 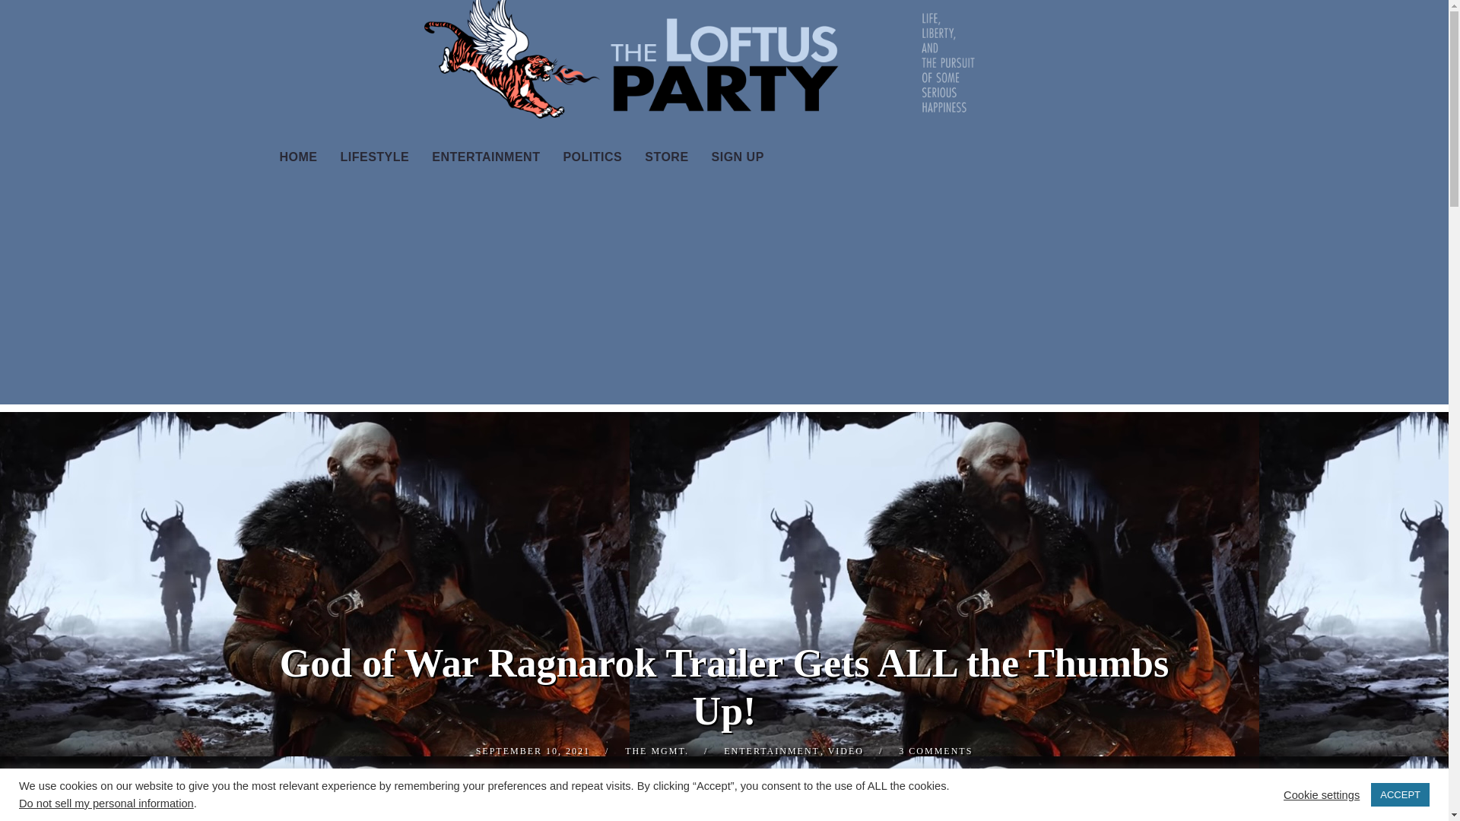 What do you see at coordinates (771, 750) in the screenshot?
I see `ENTERTAINMENT` at bounding box center [771, 750].